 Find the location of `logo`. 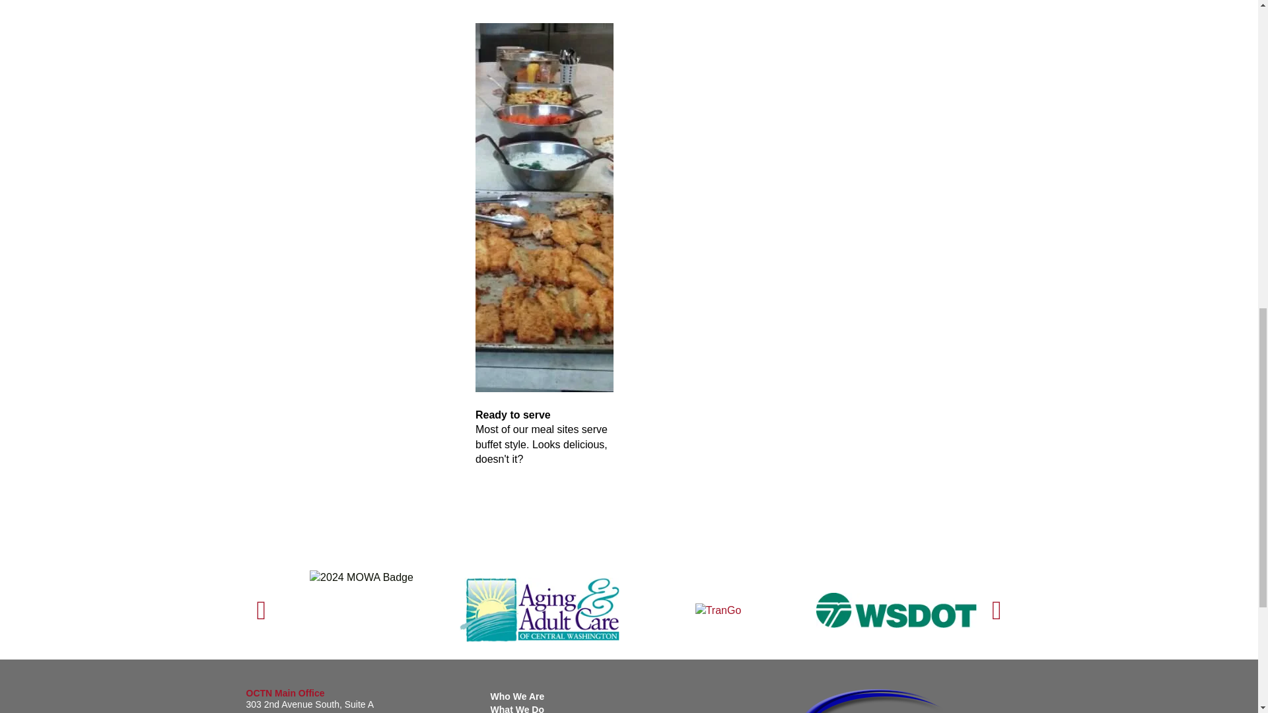

logo is located at coordinates (905, 700).